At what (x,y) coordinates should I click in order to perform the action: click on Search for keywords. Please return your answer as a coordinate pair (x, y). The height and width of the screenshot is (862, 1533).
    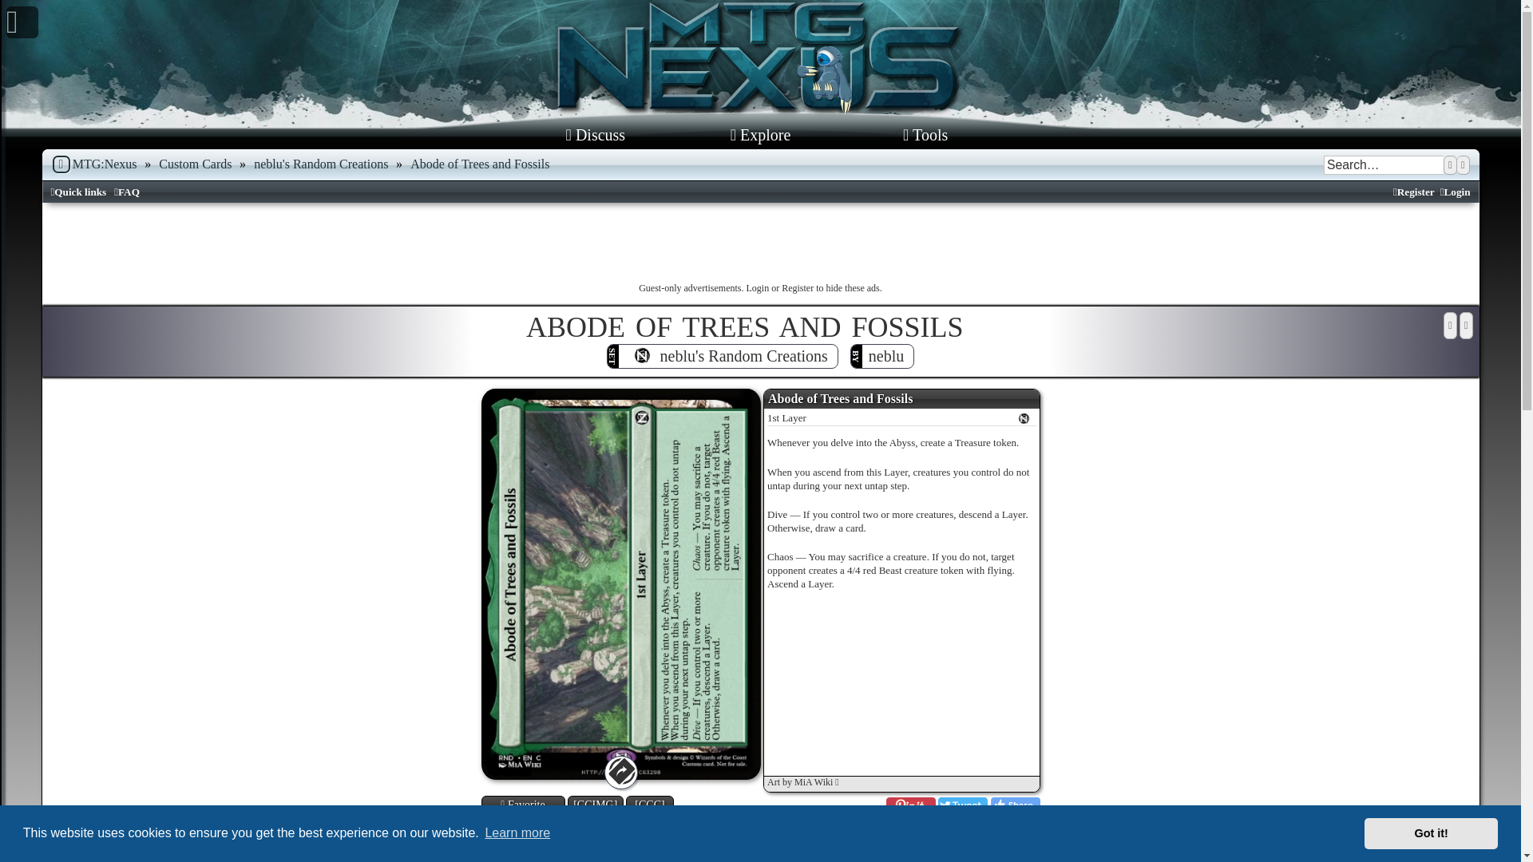
    Looking at the image, I should click on (1384, 165).